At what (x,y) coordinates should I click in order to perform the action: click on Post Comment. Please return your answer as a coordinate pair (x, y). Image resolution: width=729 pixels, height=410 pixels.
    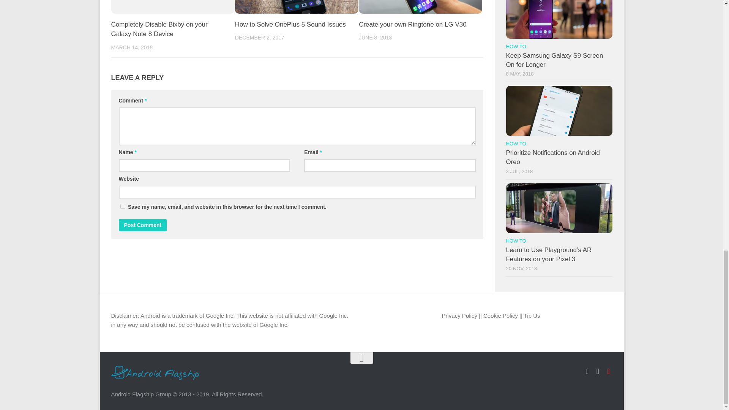
    Looking at the image, I should click on (142, 225).